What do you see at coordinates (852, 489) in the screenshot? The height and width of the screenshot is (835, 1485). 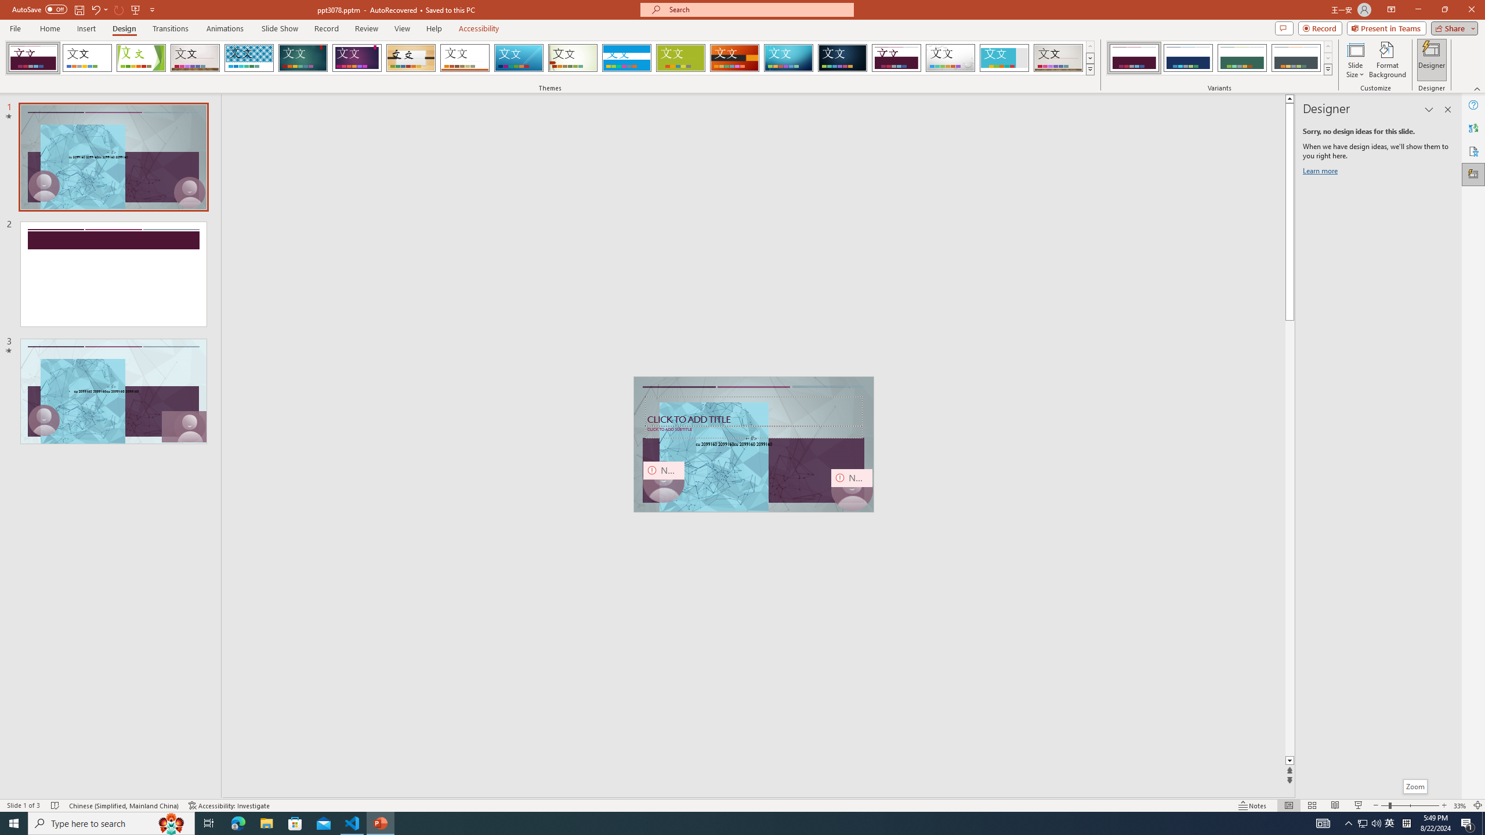 I see `Camera 16, No camera detected.` at bounding box center [852, 489].